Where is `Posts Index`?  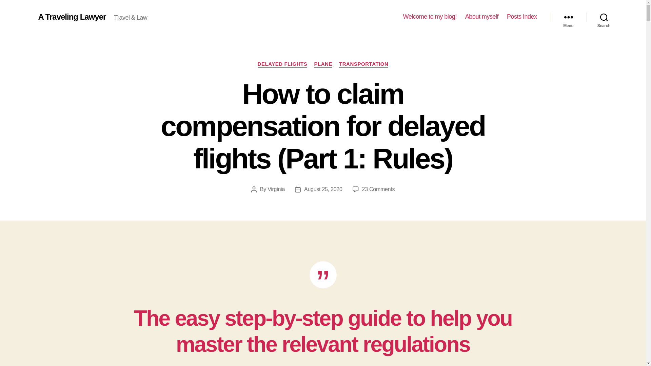
Posts Index is located at coordinates (522, 17).